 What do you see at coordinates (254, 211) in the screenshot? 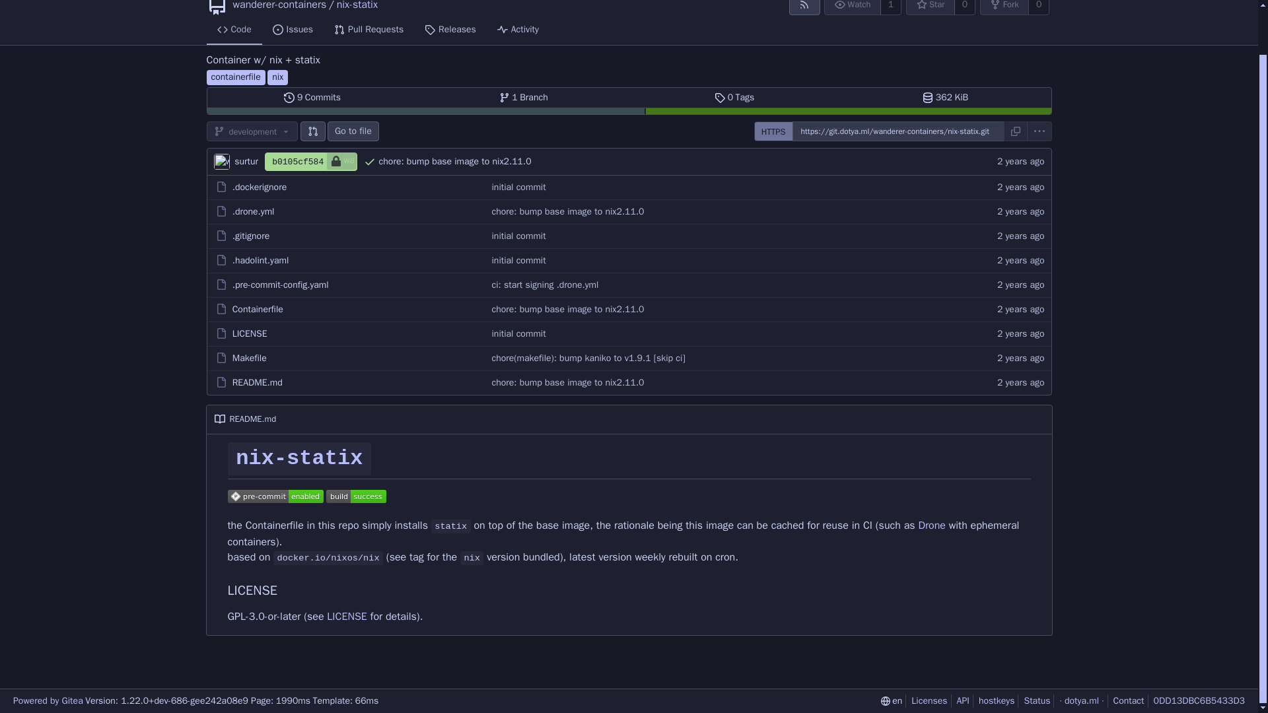
I see `.drone.yml` at bounding box center [254, 211].